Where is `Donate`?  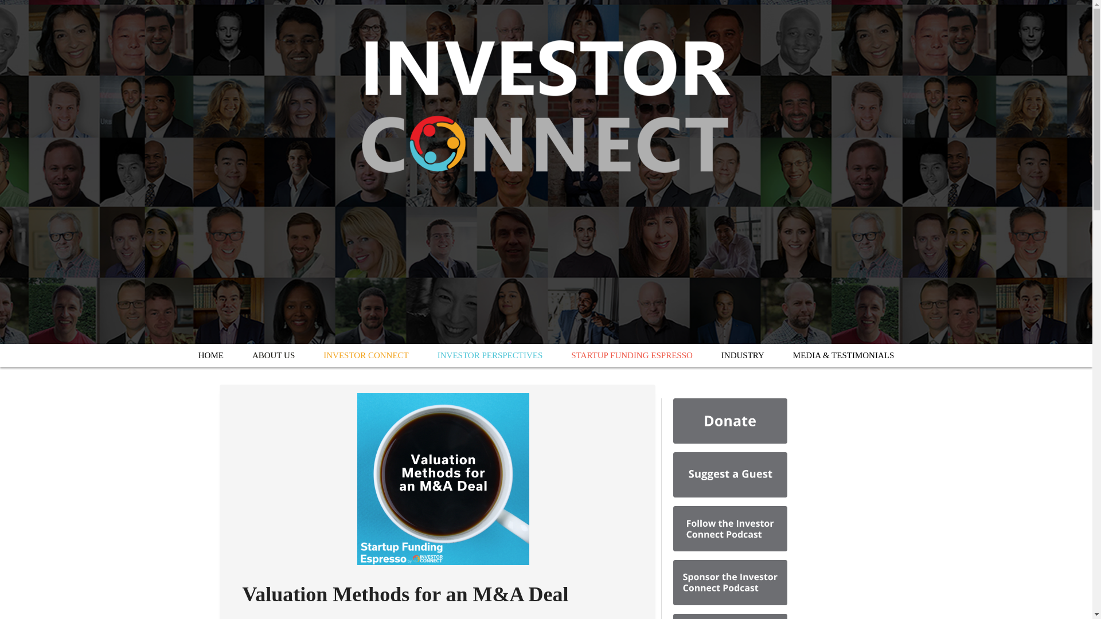
Donate is located at coordinates (729, 421).